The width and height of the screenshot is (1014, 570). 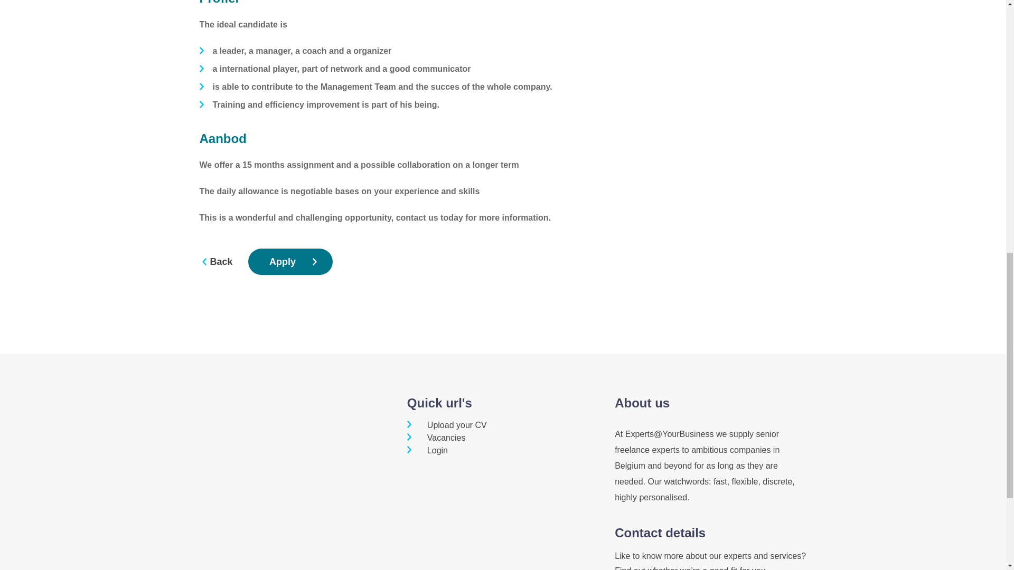 What do you see at coordinates (447, 425) in the screenshot?
I see `Upload your CV` at bounding box center [447, 425].